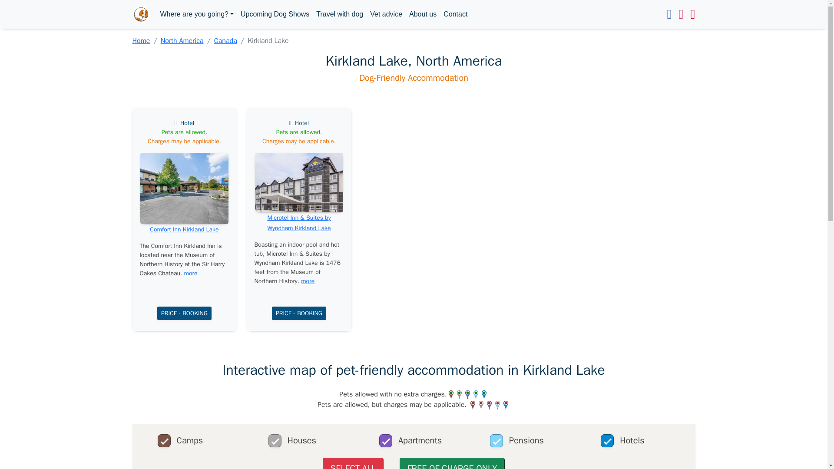 The image size is (834, 469). I want to click on Contact, so click(455, 14).